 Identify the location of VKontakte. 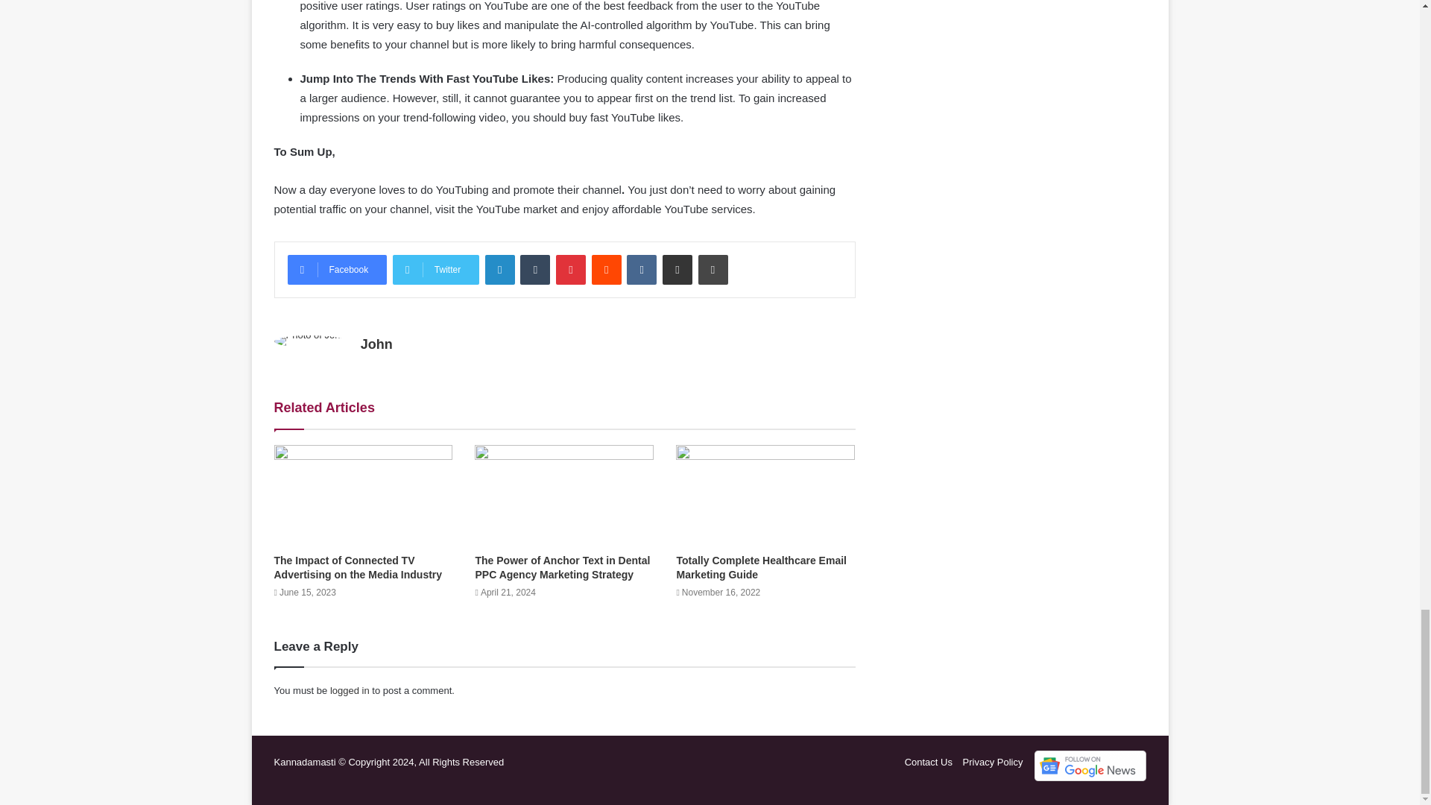
(641, 270).